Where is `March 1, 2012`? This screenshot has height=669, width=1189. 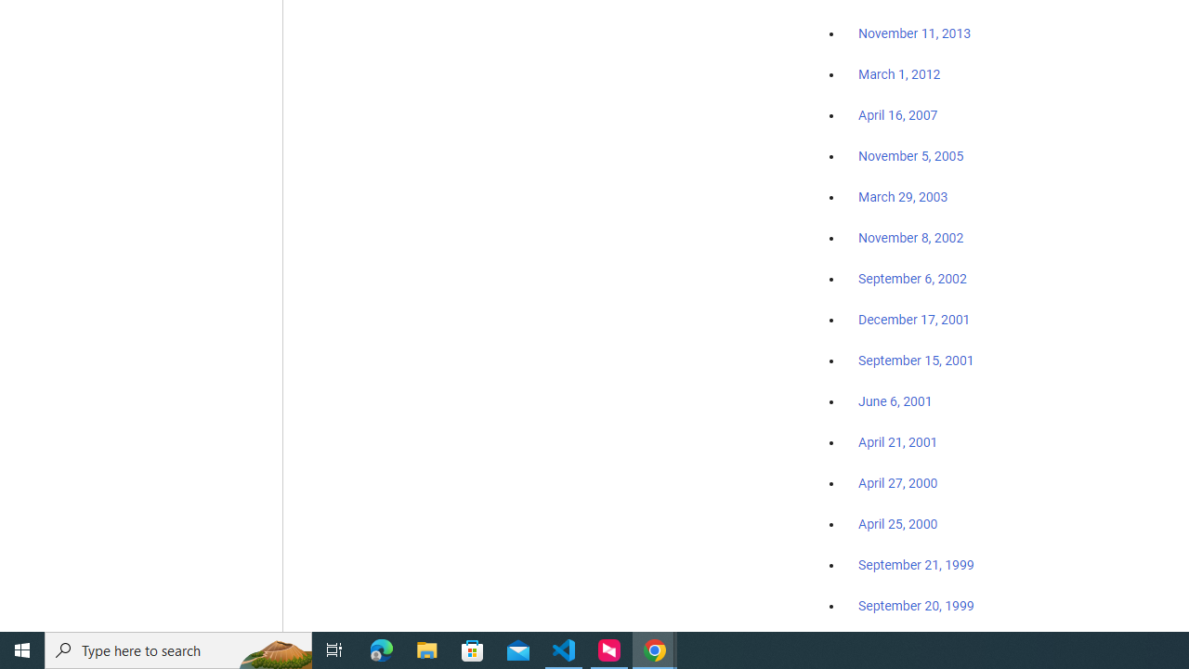 March 1, 2012 is located at coordinates (899, 75).